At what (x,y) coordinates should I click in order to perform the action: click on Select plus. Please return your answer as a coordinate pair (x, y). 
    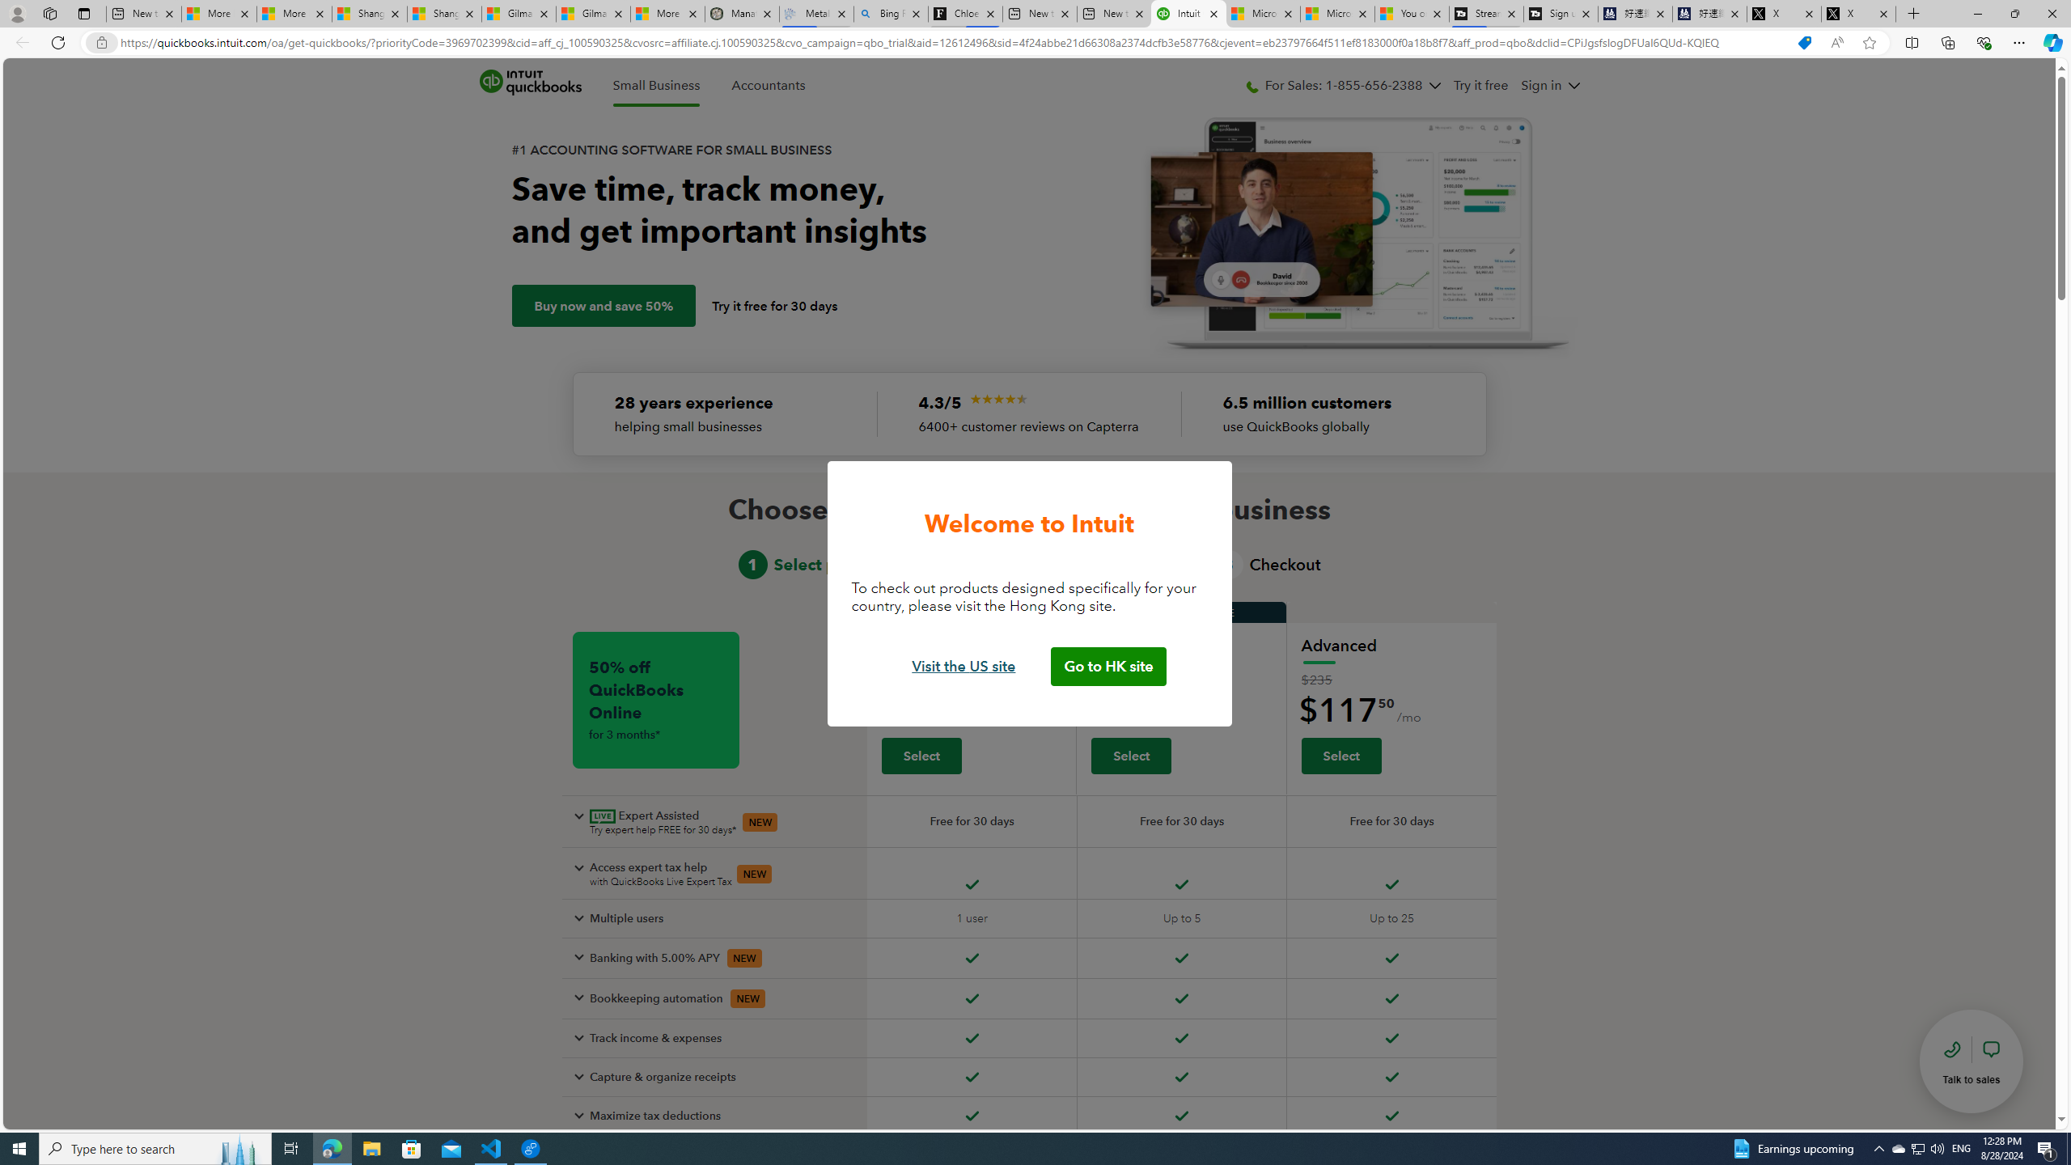
    Looking at the image, I should click on (1131, 756).